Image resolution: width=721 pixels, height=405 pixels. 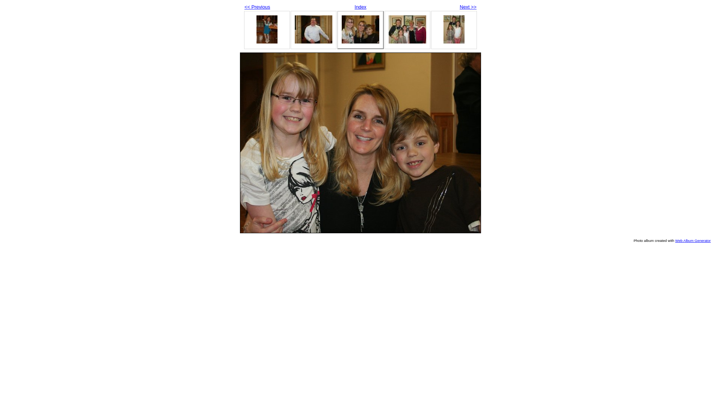 What do you see at coordinates (257, 7) in the screenshot?
I see `<< Previous` at bounding box center [257, 7].